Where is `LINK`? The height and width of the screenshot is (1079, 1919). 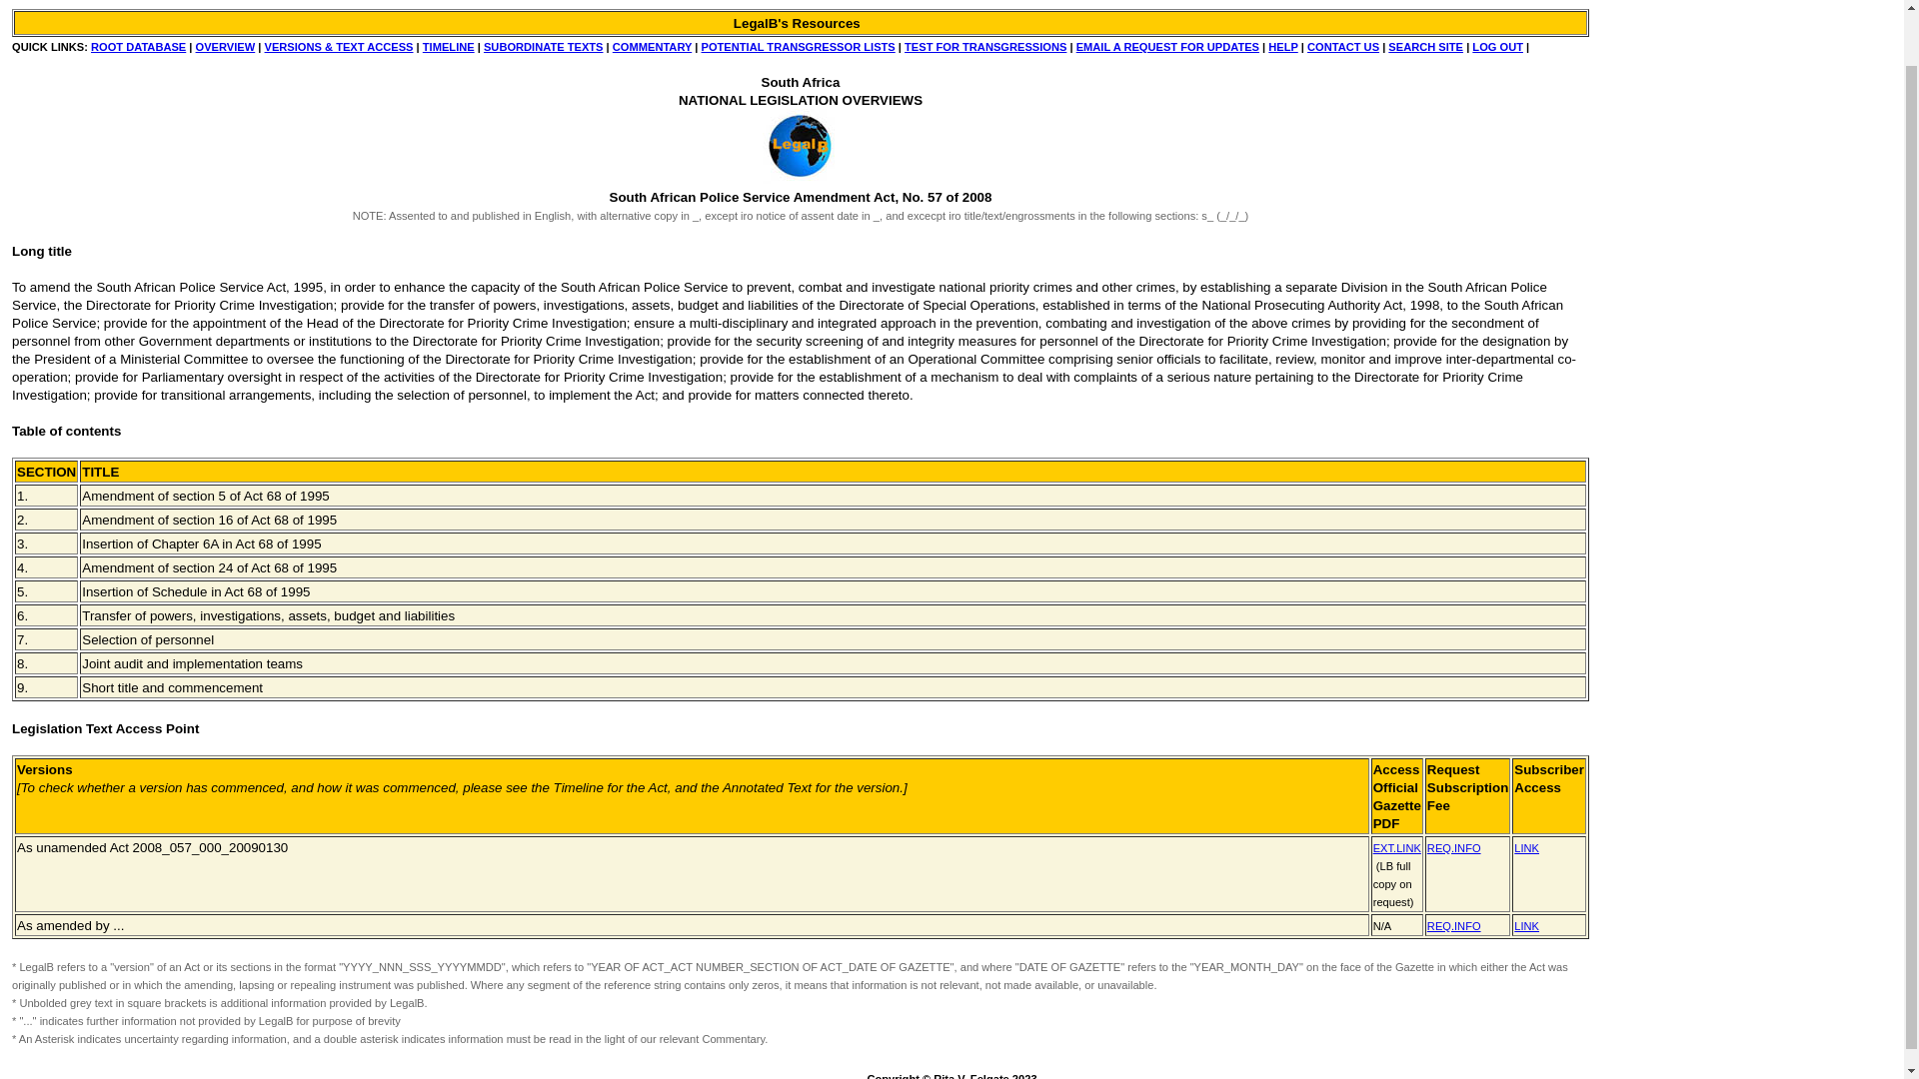 LINK is located at coordinates (1525, 847).